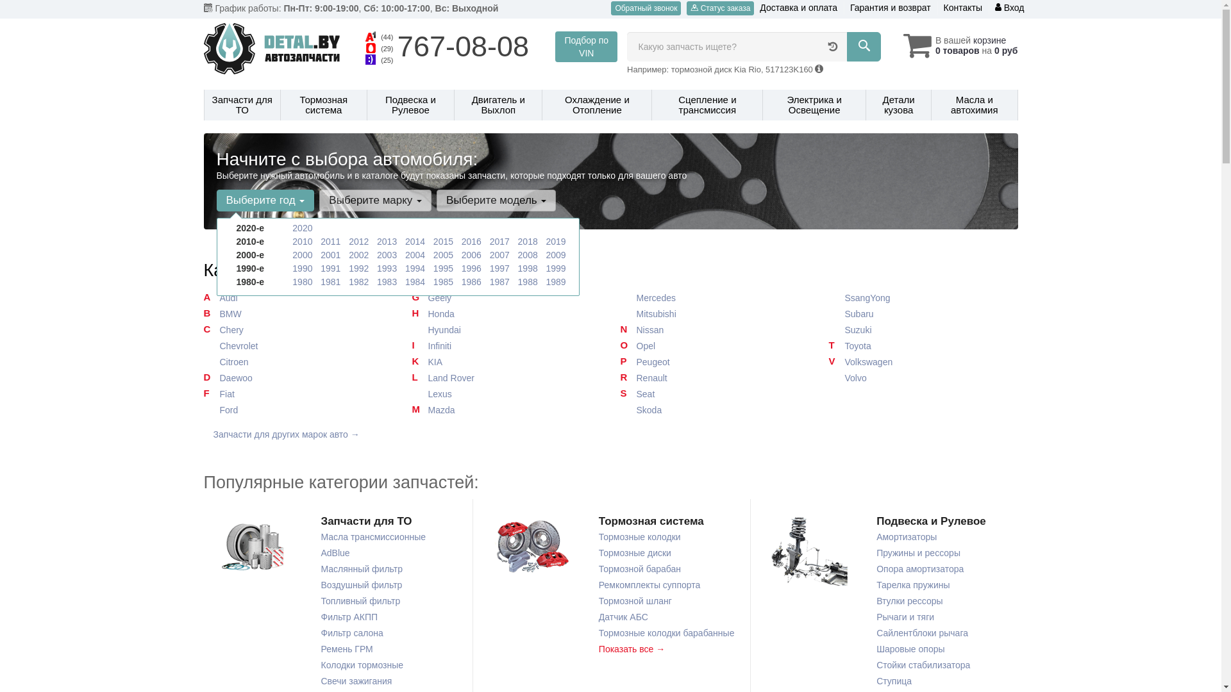 The image size is (1231, 692). Describe the element at coordinates (472, 268) in the screenshot. I see `1996` at that location.